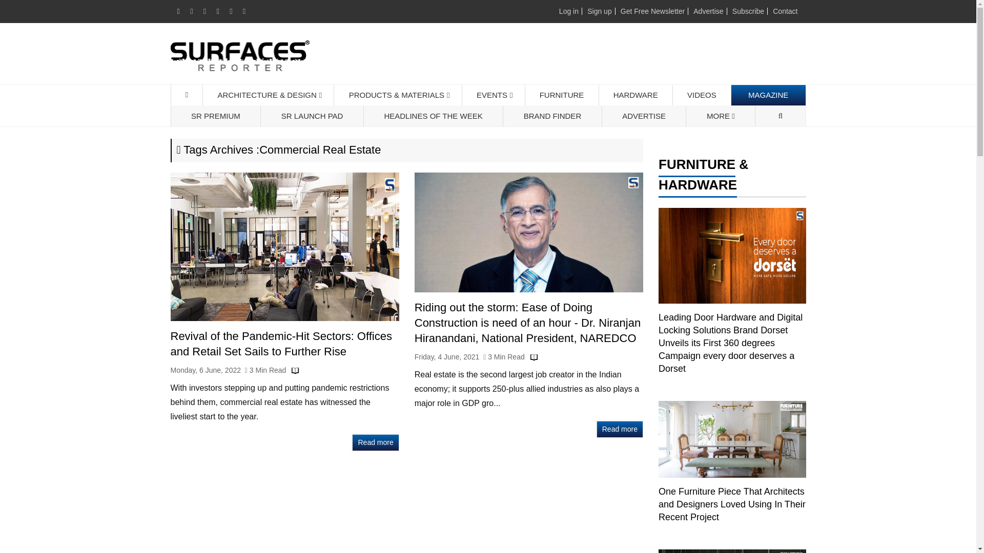  Describe the element at coordinates (708, 11) in the screenshot. I see `Advertise` at that location.